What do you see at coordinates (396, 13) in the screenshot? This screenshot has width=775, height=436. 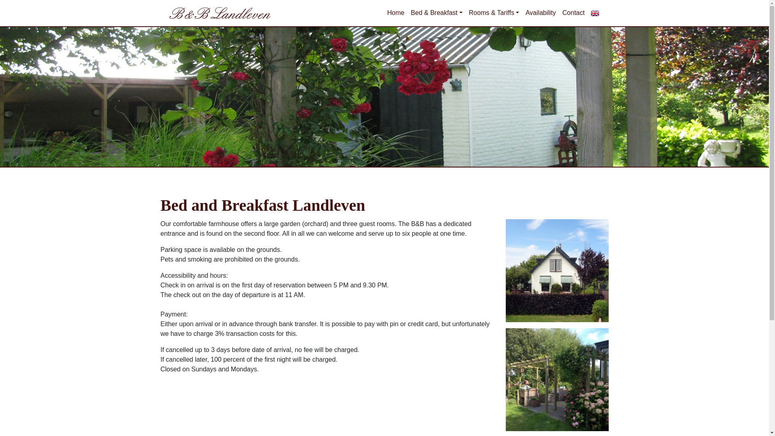 I see `Home` at bounding box center [396, 13].